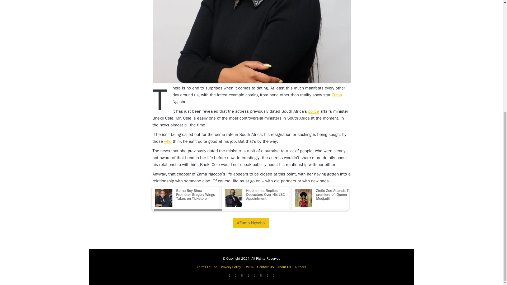  I want to click on Boity Turns Heads With Her Beauty and Body, so click(394, 197).